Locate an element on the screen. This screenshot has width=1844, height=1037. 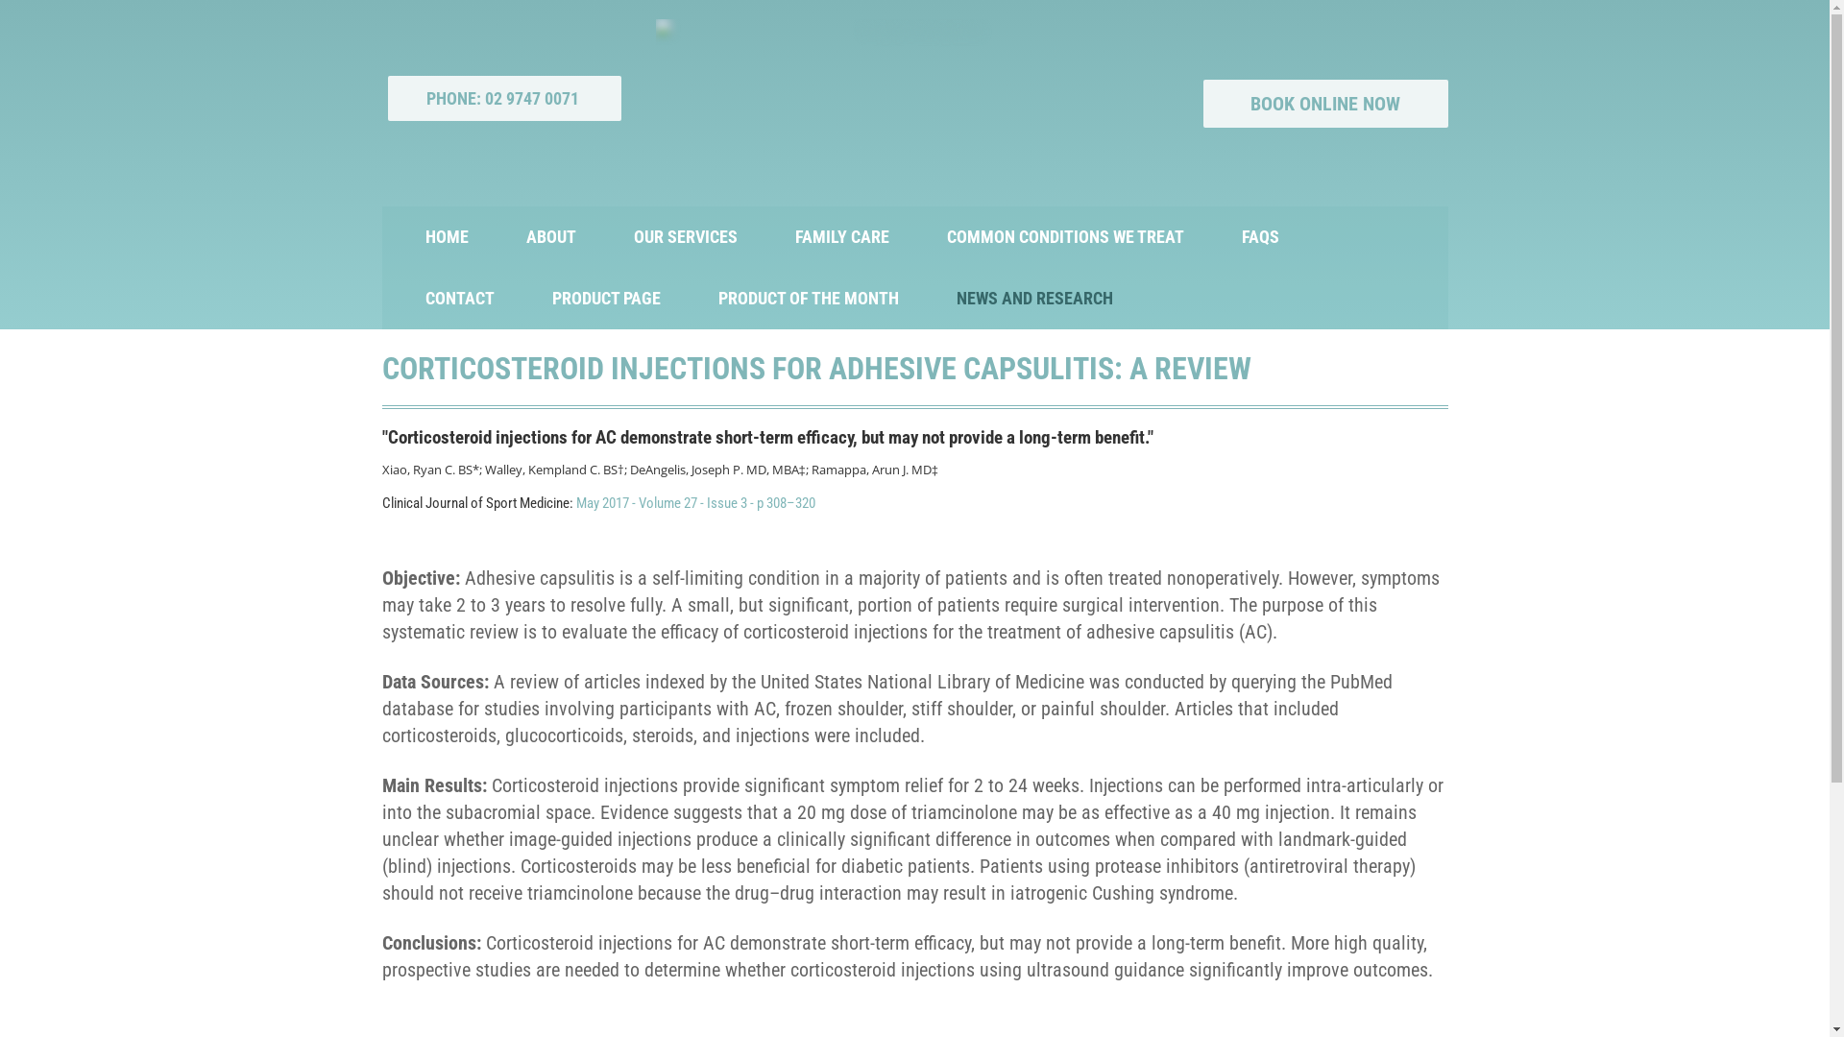
BOOK ONLINE NOW is located at coordinates (1325, 104).